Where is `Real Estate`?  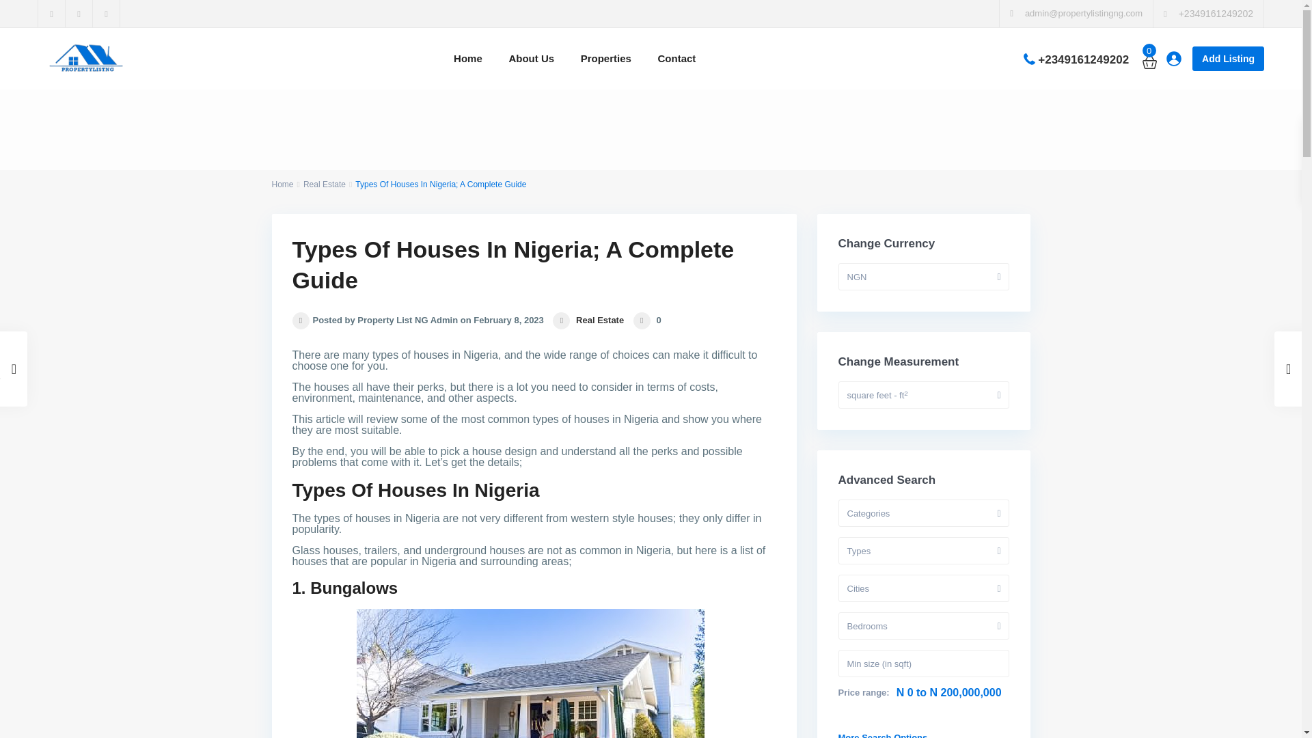
Real Estate is located at coordinates (324, 184).